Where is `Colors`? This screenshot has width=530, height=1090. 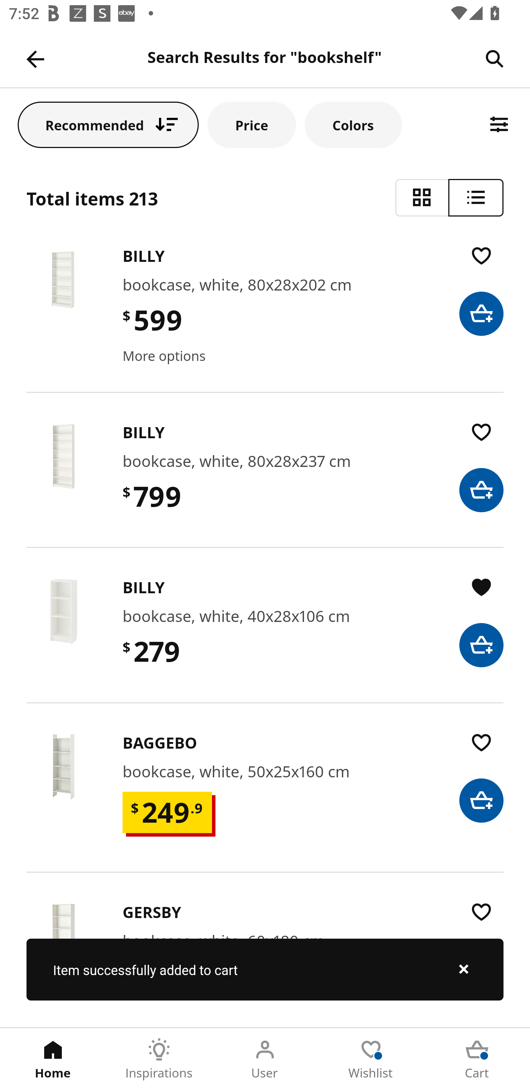
Colors is located at coordinates (353, 124).